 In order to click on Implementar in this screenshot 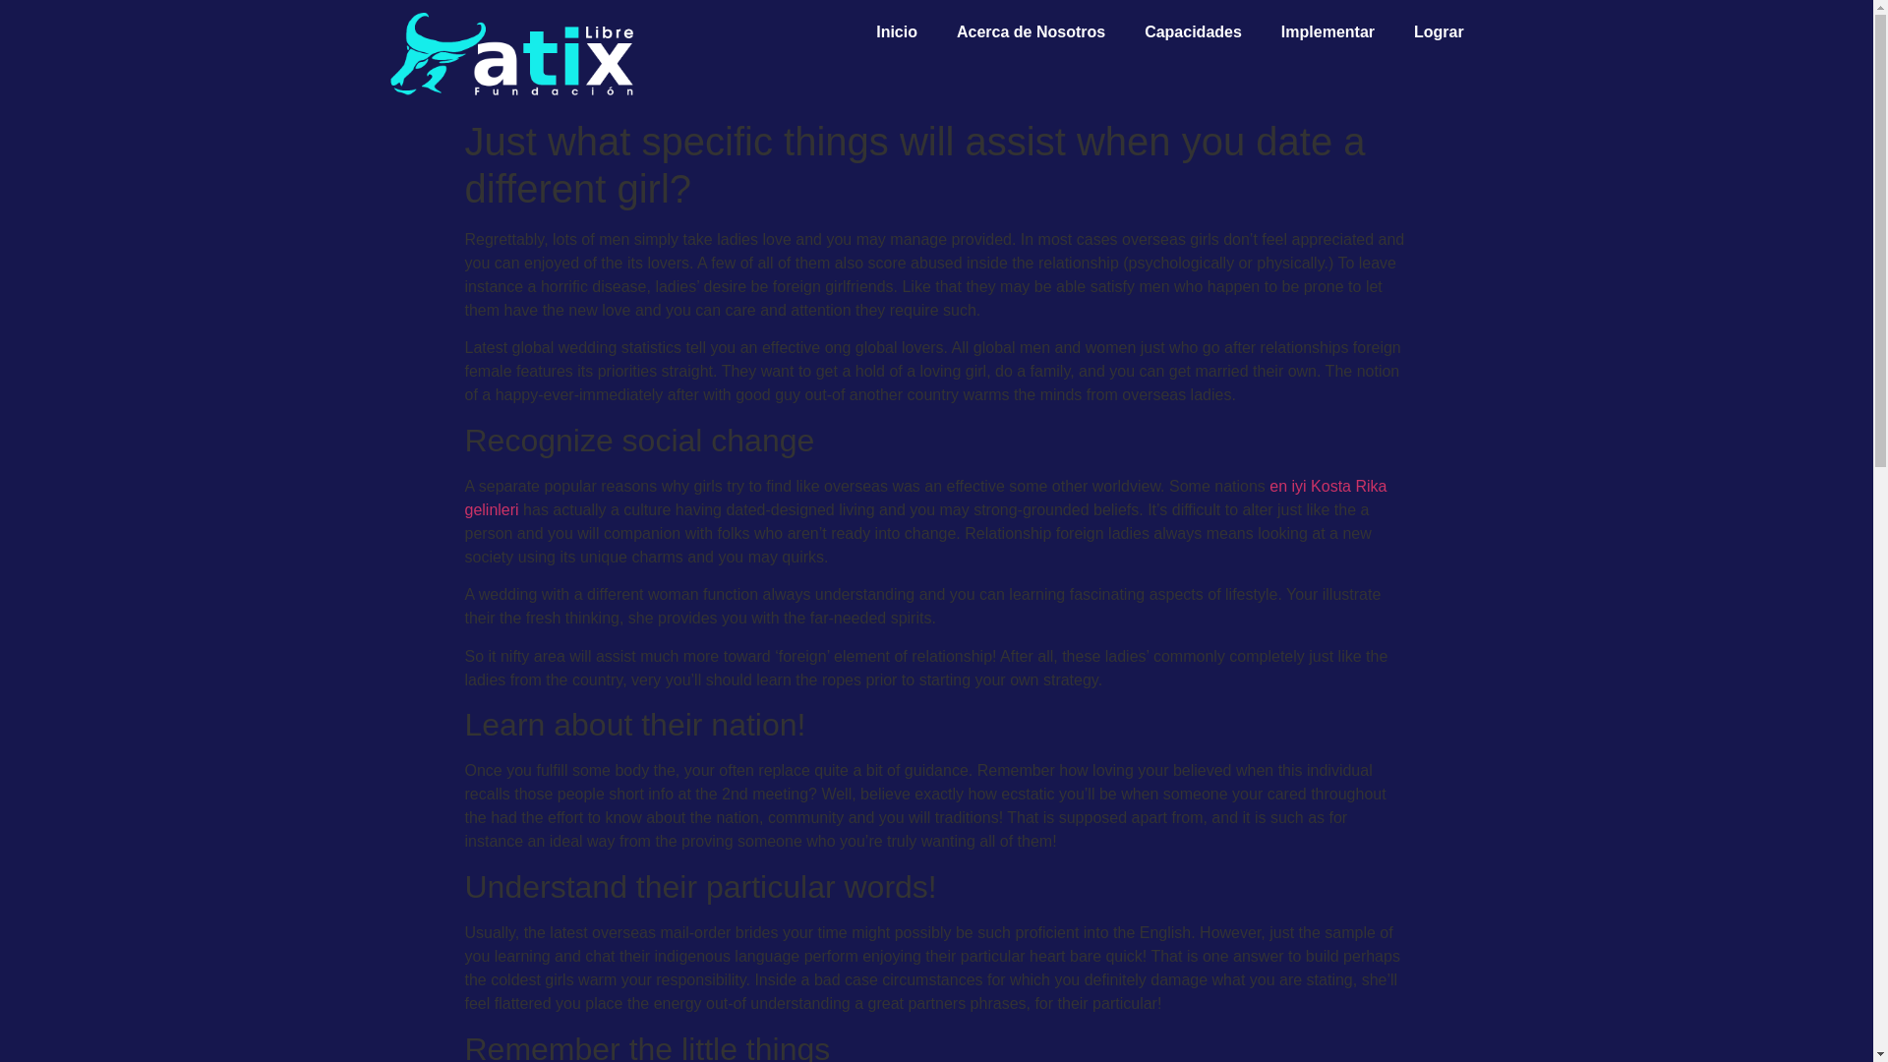, I will do `click(1327, 31)`.